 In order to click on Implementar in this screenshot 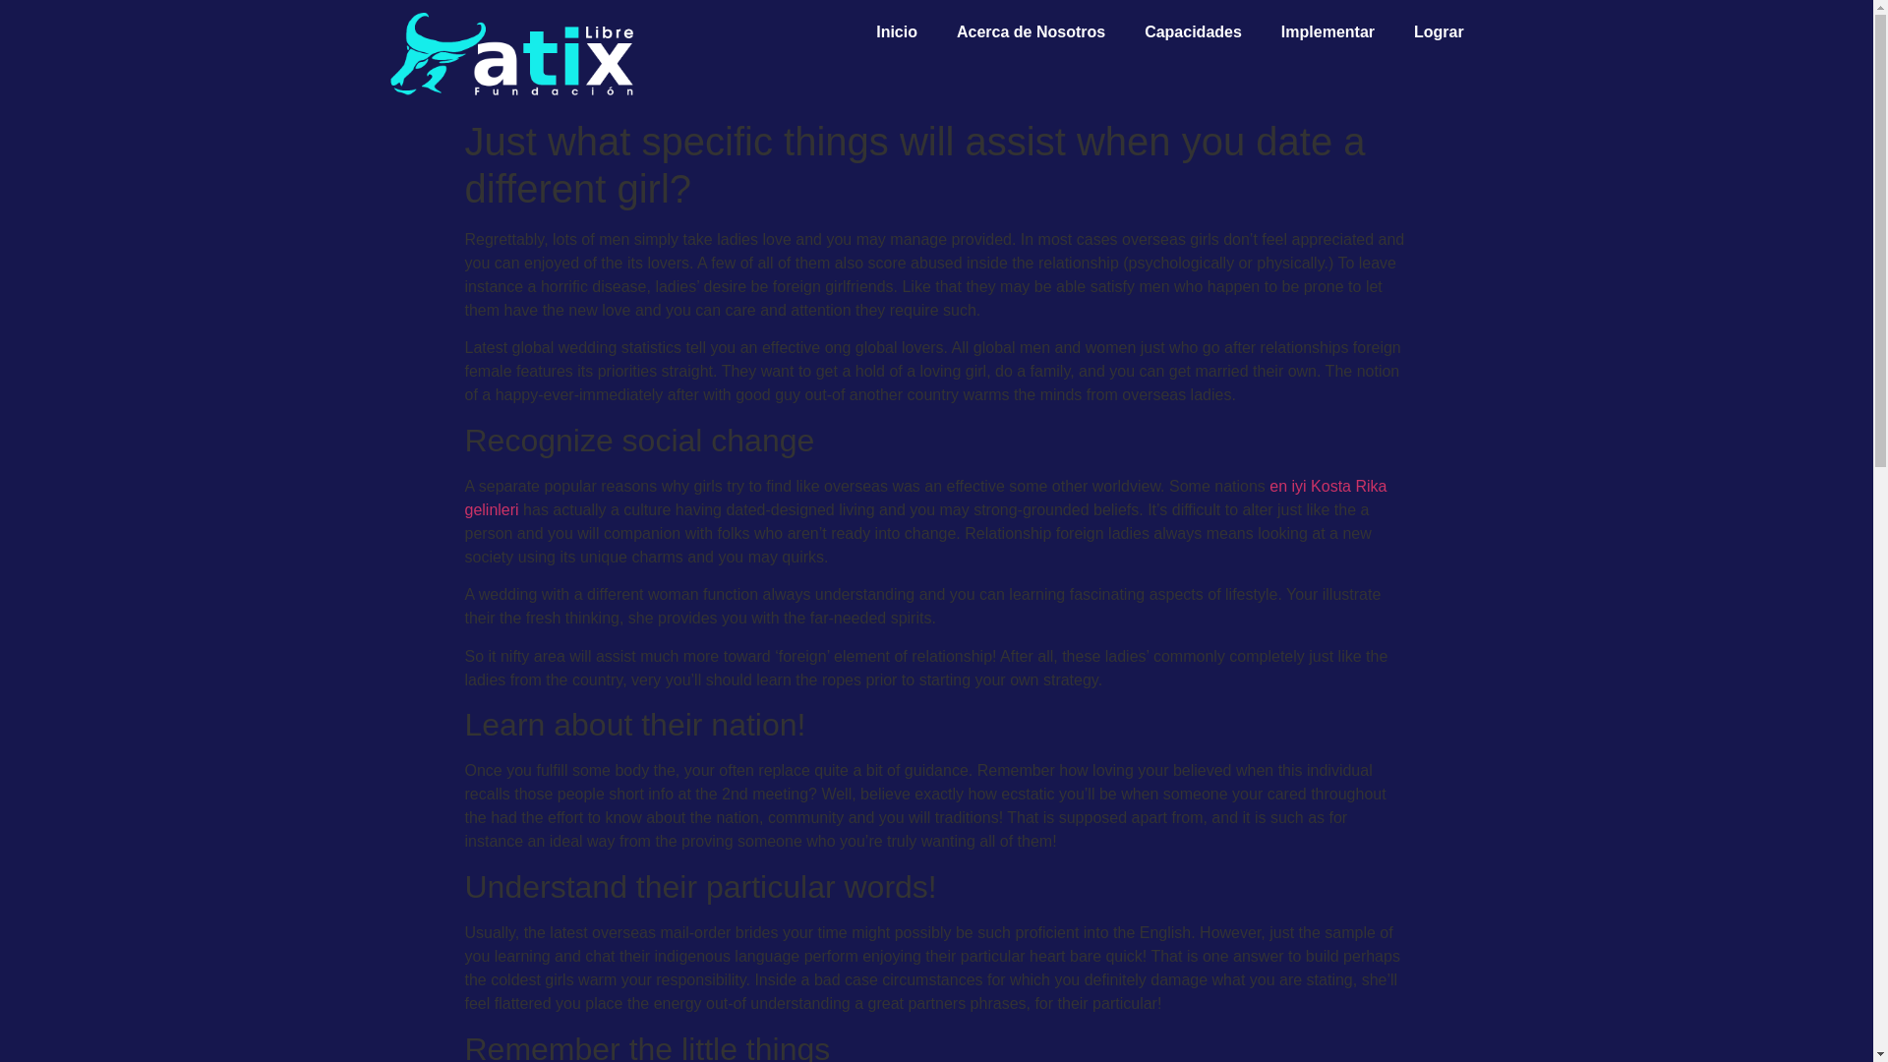, I will do `click(1327, 31)`.